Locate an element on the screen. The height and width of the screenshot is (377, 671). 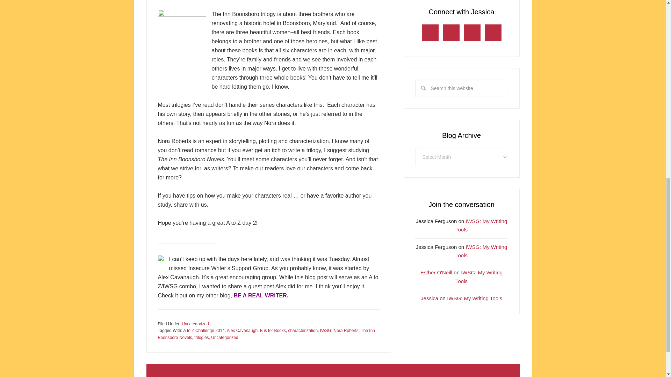
The Inn Boonsboro Novels is located at coordinates (266, 334).